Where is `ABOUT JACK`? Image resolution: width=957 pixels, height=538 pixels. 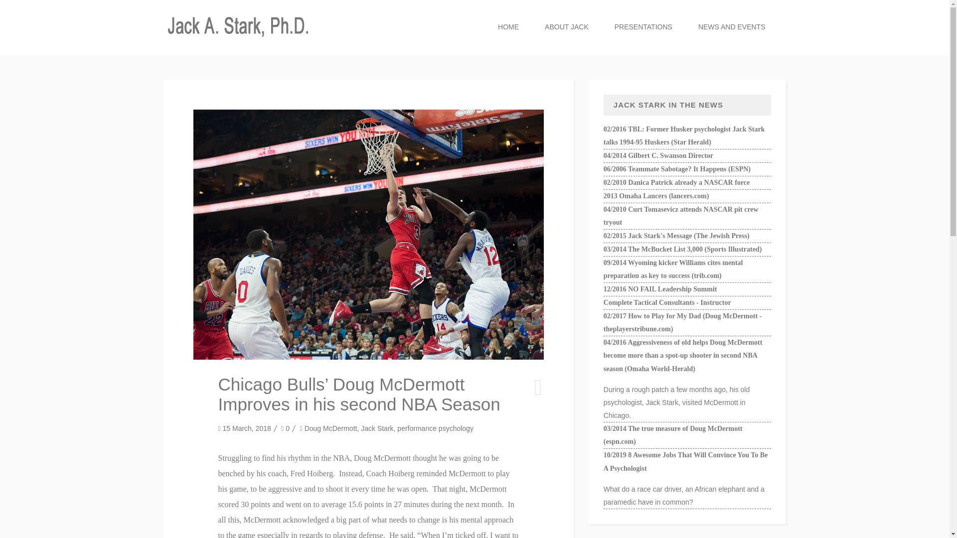
ABOUT JACK is located at coordinates (567, 27).